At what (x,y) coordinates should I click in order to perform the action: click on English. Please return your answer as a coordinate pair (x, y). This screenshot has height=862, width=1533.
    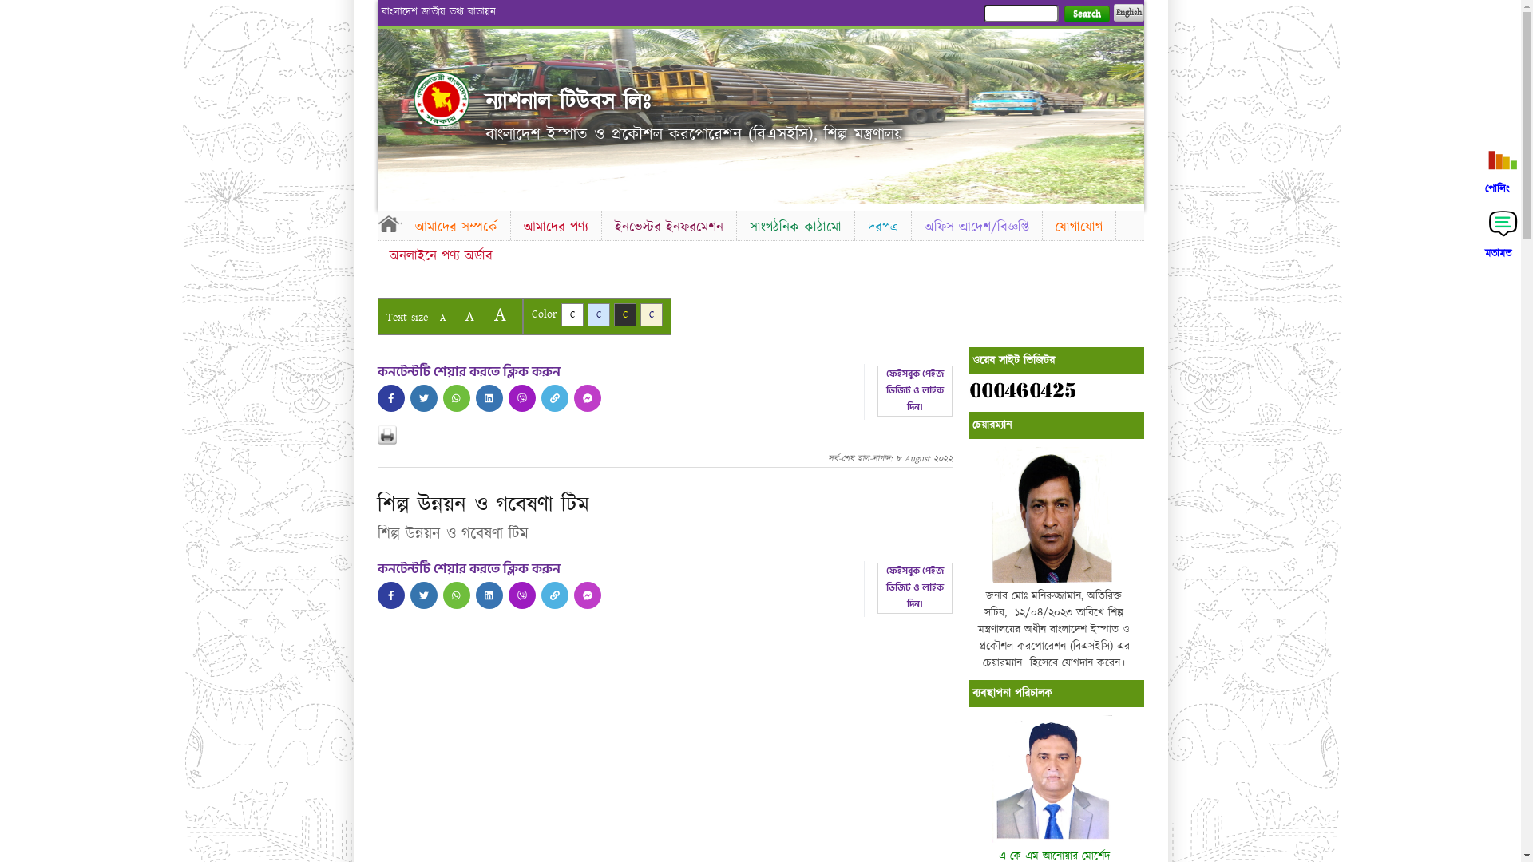
    Looking at the image, I should click on (1128, 13).